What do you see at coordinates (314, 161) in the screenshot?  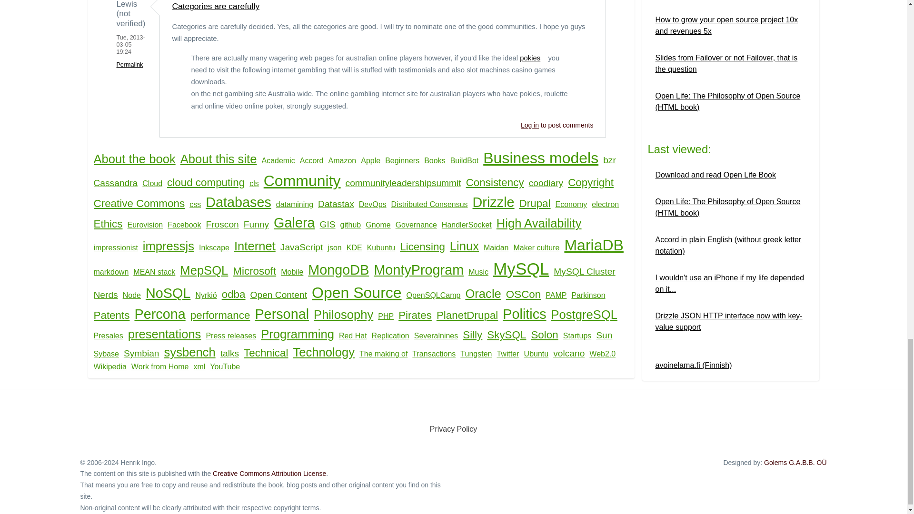 I see `Accord` at bounding box center [314, 161].